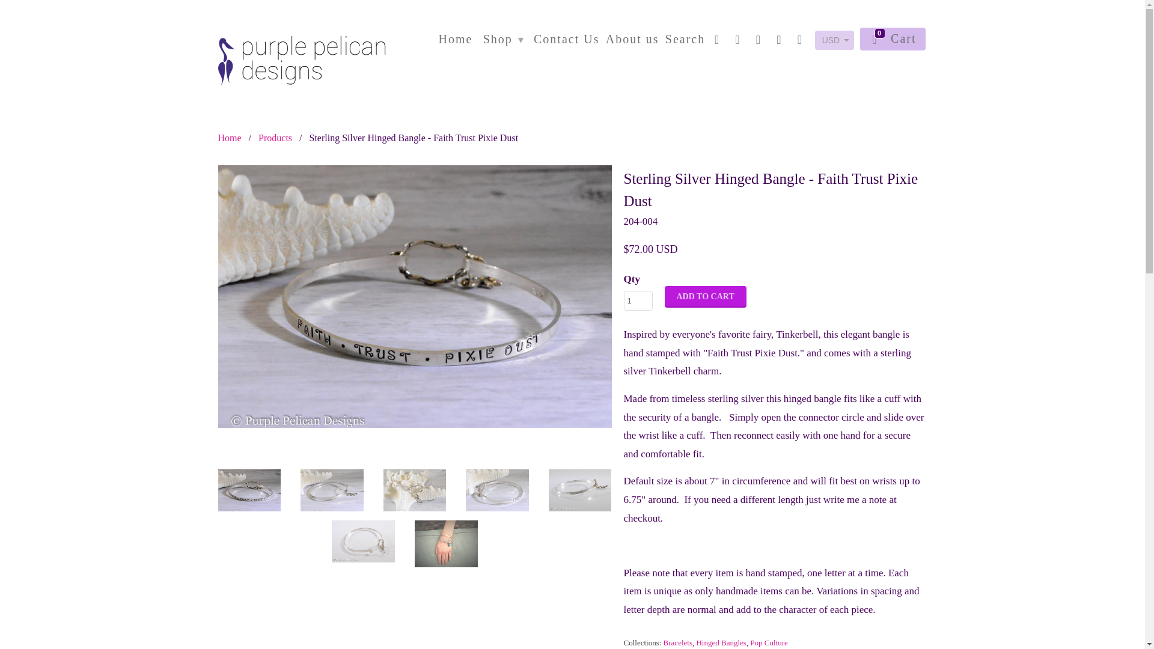  What do you see at coordinates (275, 138) in the screenshot?
I see `Products` at bounding box center [275, 138].